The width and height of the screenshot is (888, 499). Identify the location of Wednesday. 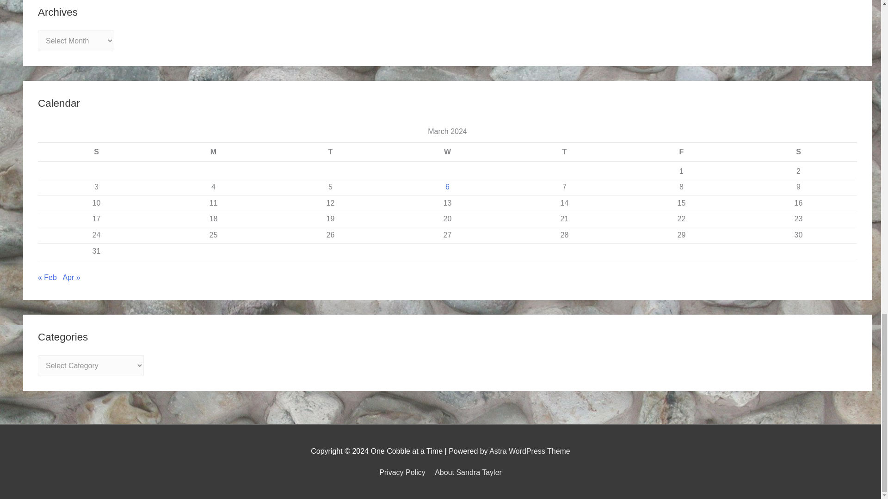
(447, 152).